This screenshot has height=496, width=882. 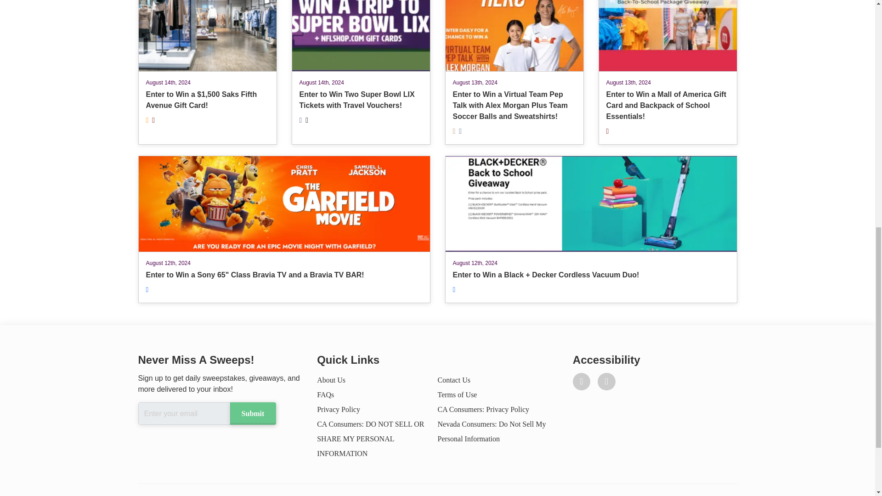 I want to click on FAQs, so click(x=325, y=395).